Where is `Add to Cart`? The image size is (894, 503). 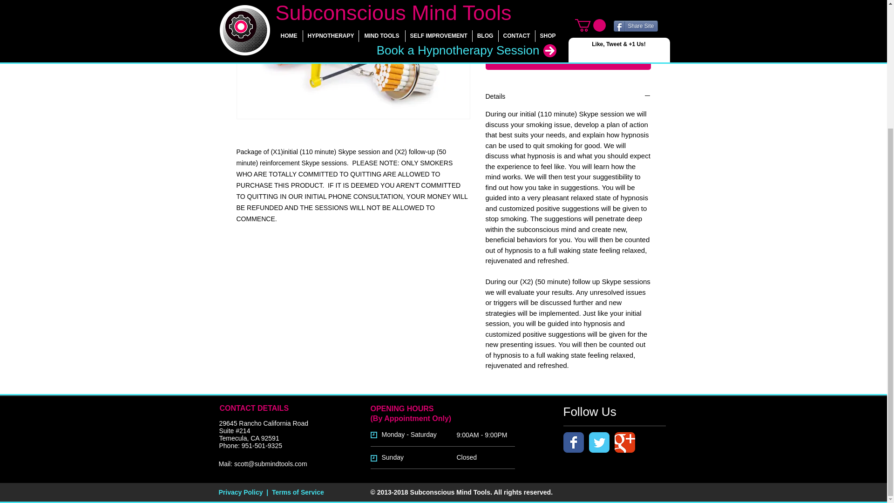 Add to Cart is located at coordinates (568, 61).